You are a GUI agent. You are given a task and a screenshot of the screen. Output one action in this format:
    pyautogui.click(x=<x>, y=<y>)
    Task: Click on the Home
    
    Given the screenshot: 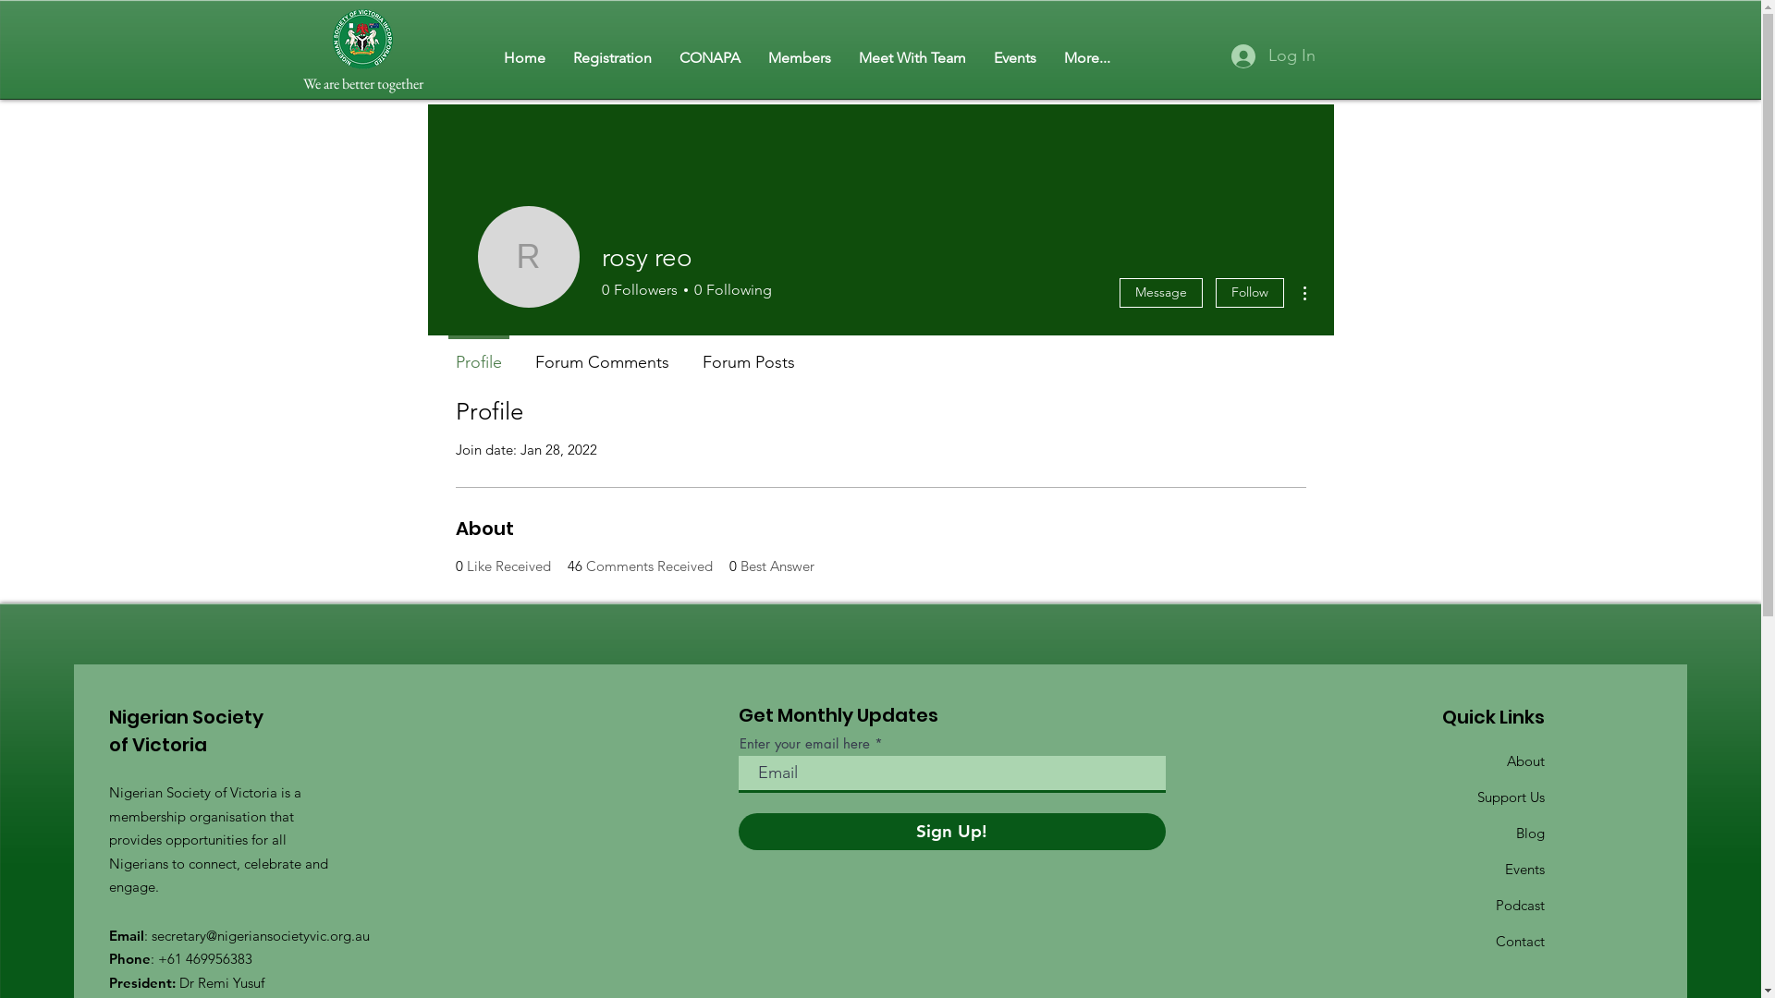 What is the action you would take?
    pyautogui.click(x=525, y=57)
    